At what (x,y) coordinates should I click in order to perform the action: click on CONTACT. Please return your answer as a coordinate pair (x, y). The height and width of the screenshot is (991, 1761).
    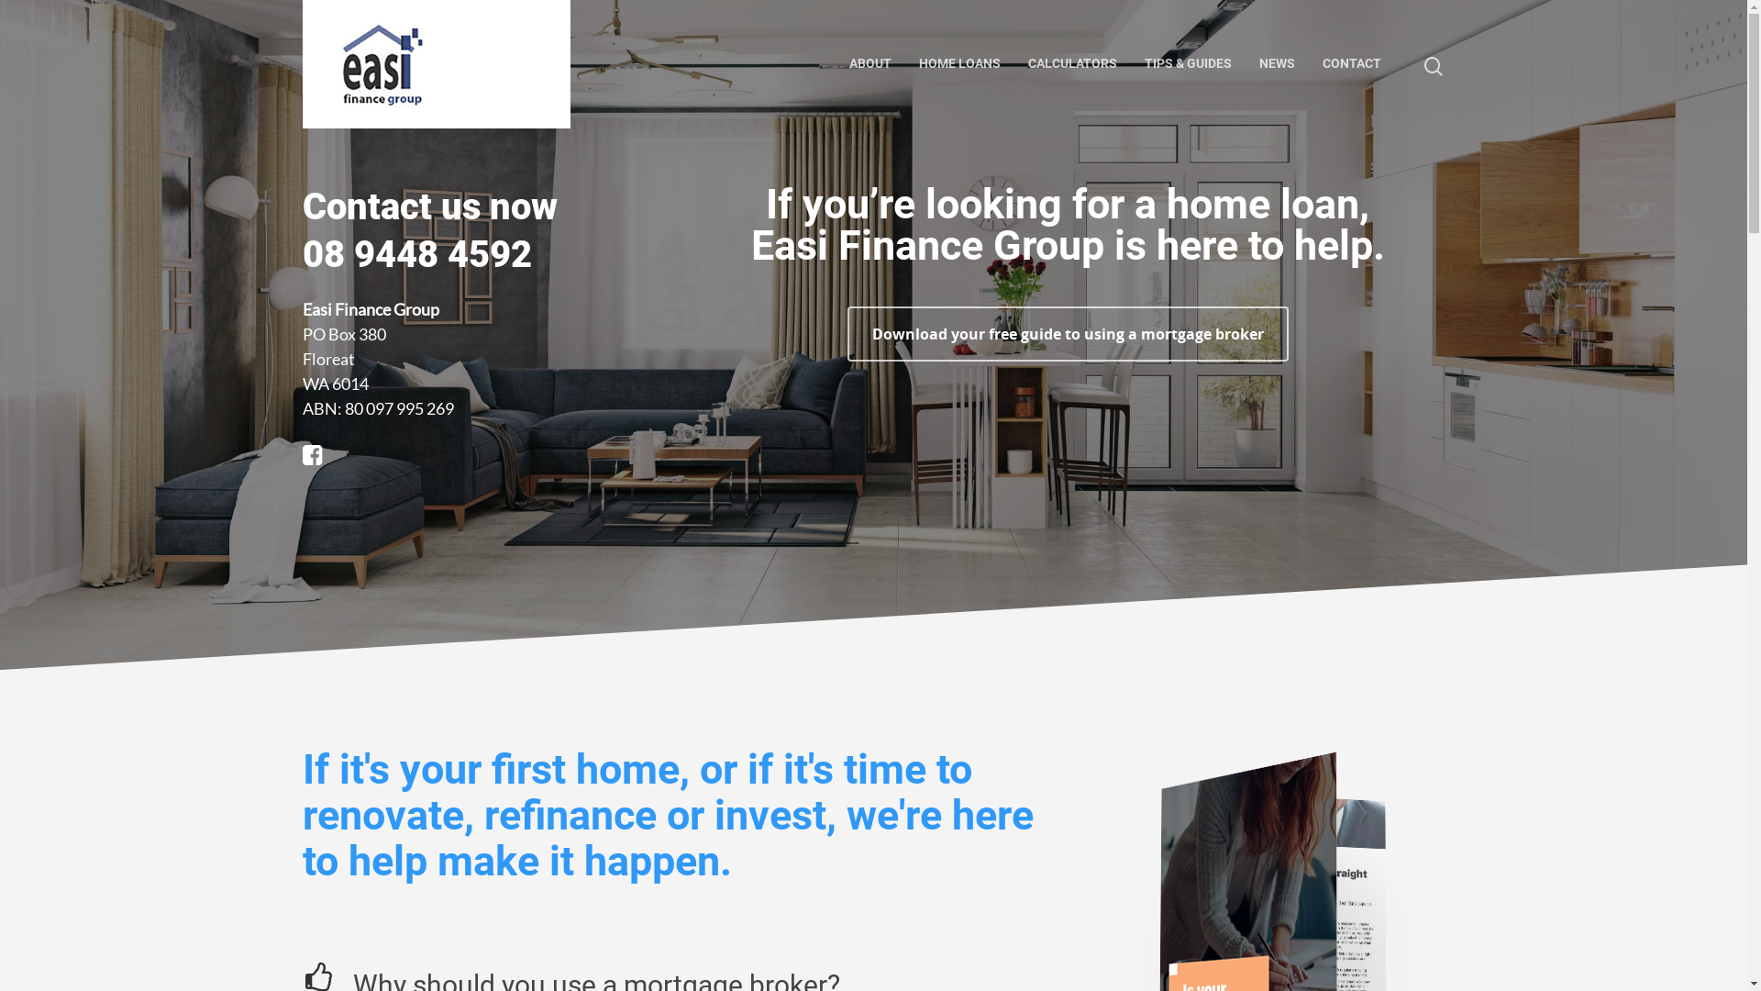
    Looking at the image, I should click on (1352, 64).